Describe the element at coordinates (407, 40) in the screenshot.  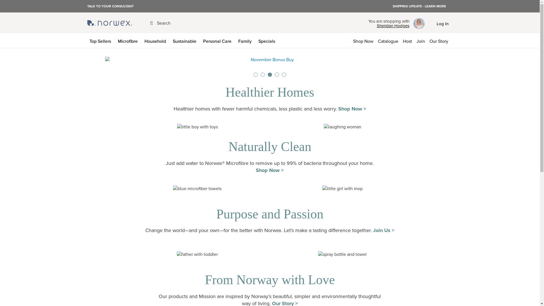
I see `Host` at that location.